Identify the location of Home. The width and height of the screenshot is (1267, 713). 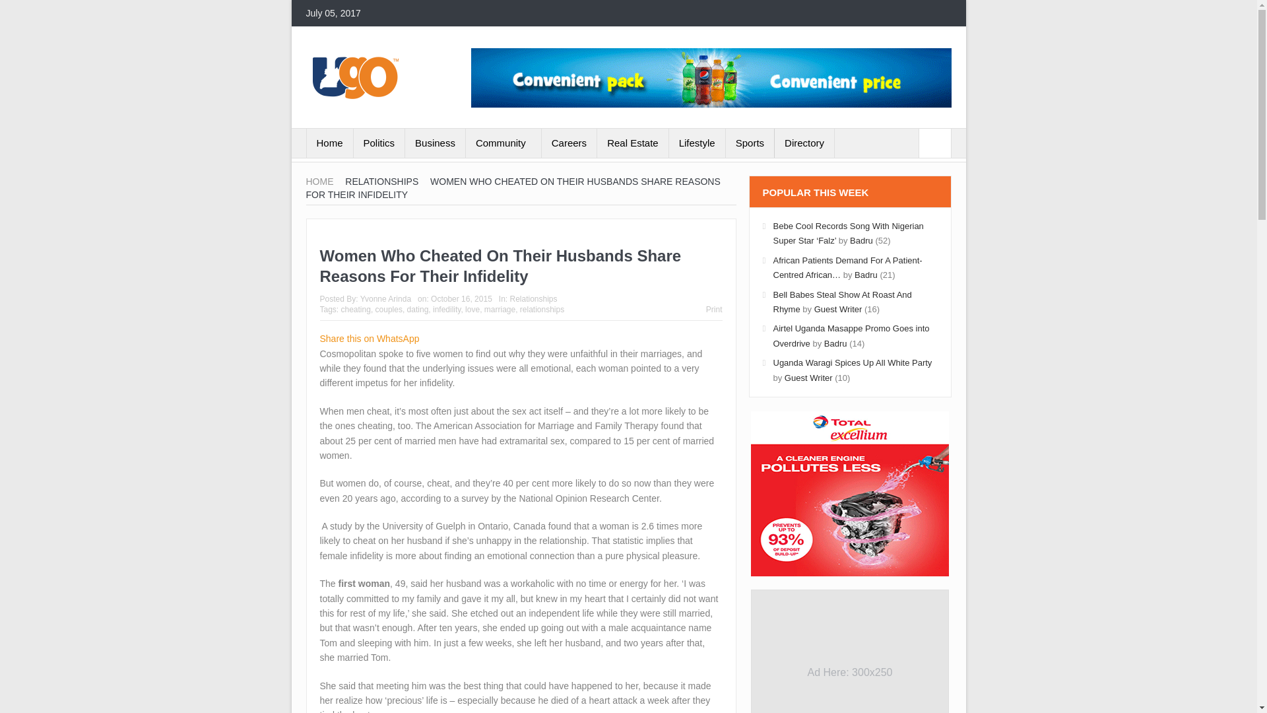
(329, 143).